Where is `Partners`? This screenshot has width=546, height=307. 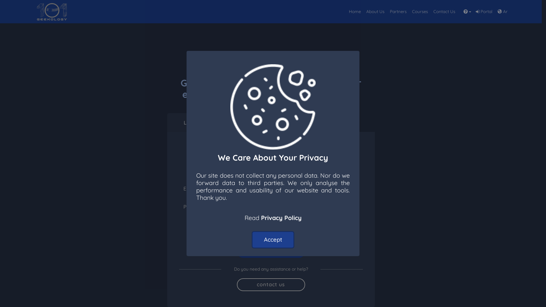
Partners is located at coordinates (398, 12).